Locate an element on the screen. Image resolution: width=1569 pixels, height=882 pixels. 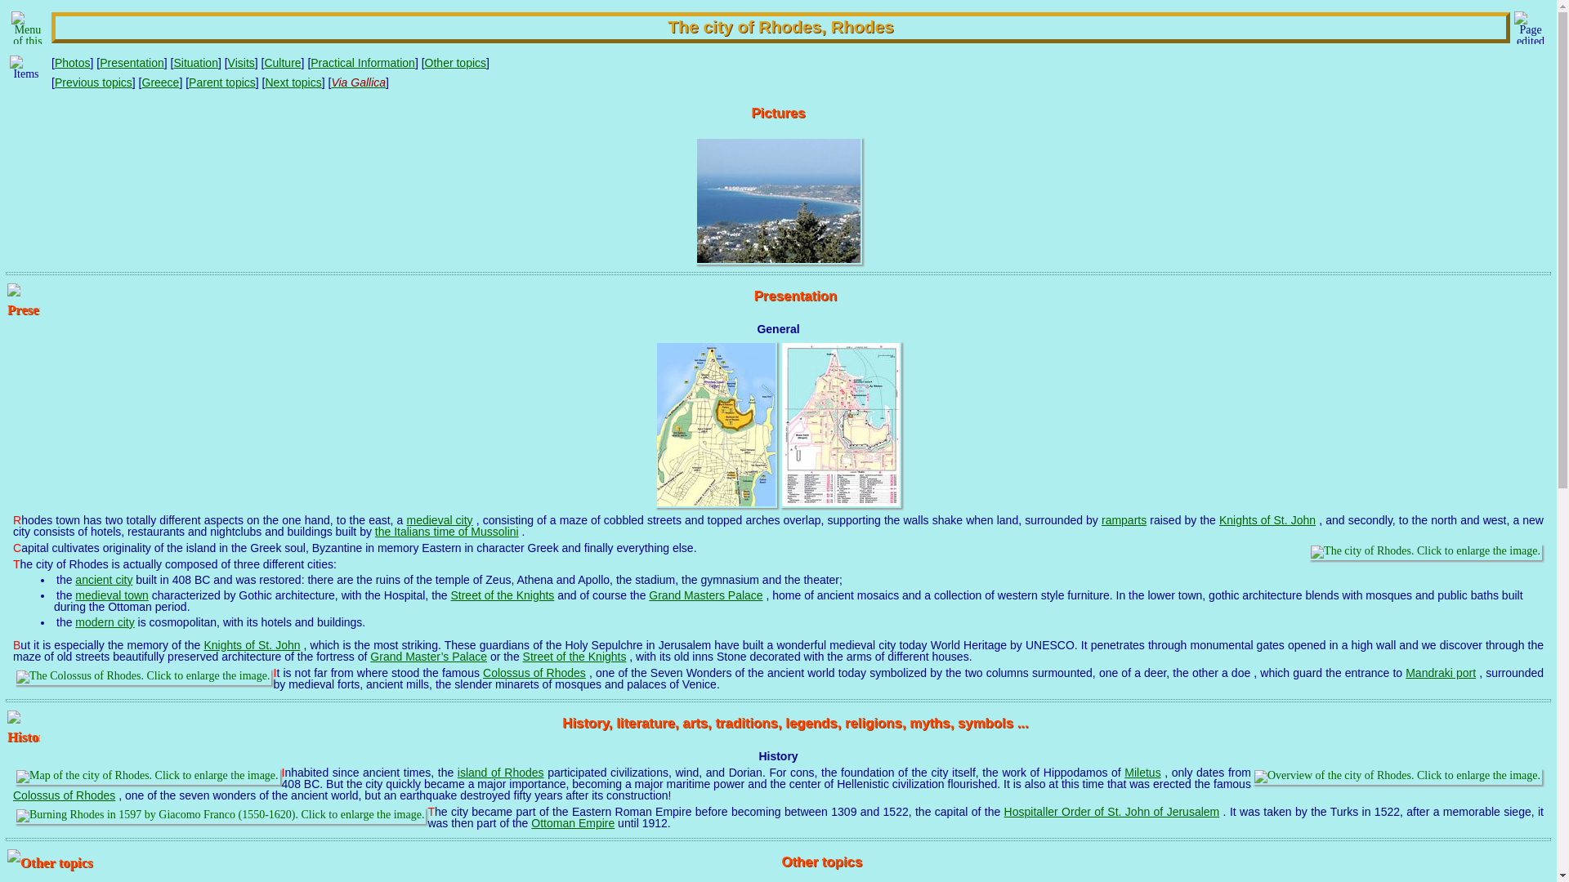
Items is located at coordinates (25, 72).